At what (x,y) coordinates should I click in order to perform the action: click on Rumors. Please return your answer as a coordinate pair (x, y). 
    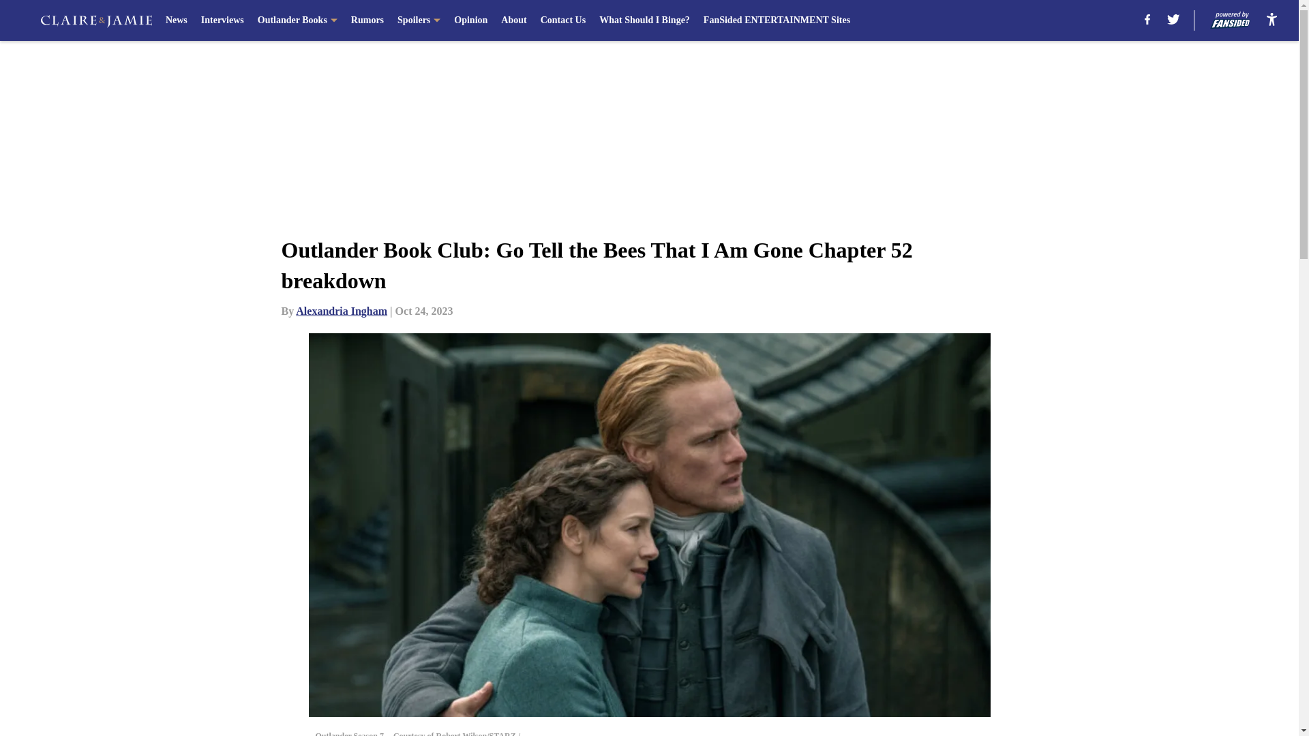
    Looking at the image, I should click on (367, 20).